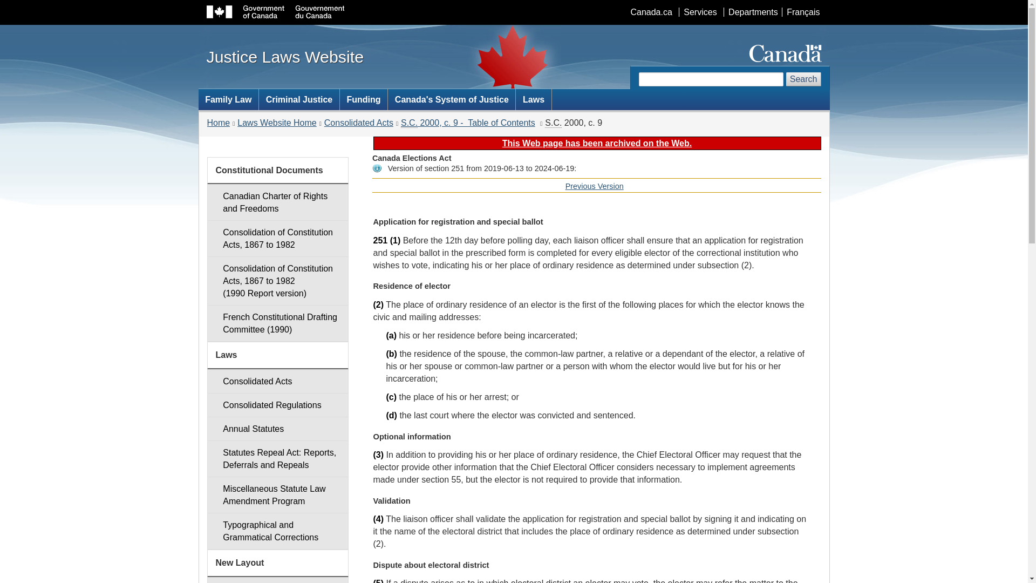 Image resolution: width=1036 pixels, height=583 pixels. I want to click on Justice Laws Website, so click(285, 56).